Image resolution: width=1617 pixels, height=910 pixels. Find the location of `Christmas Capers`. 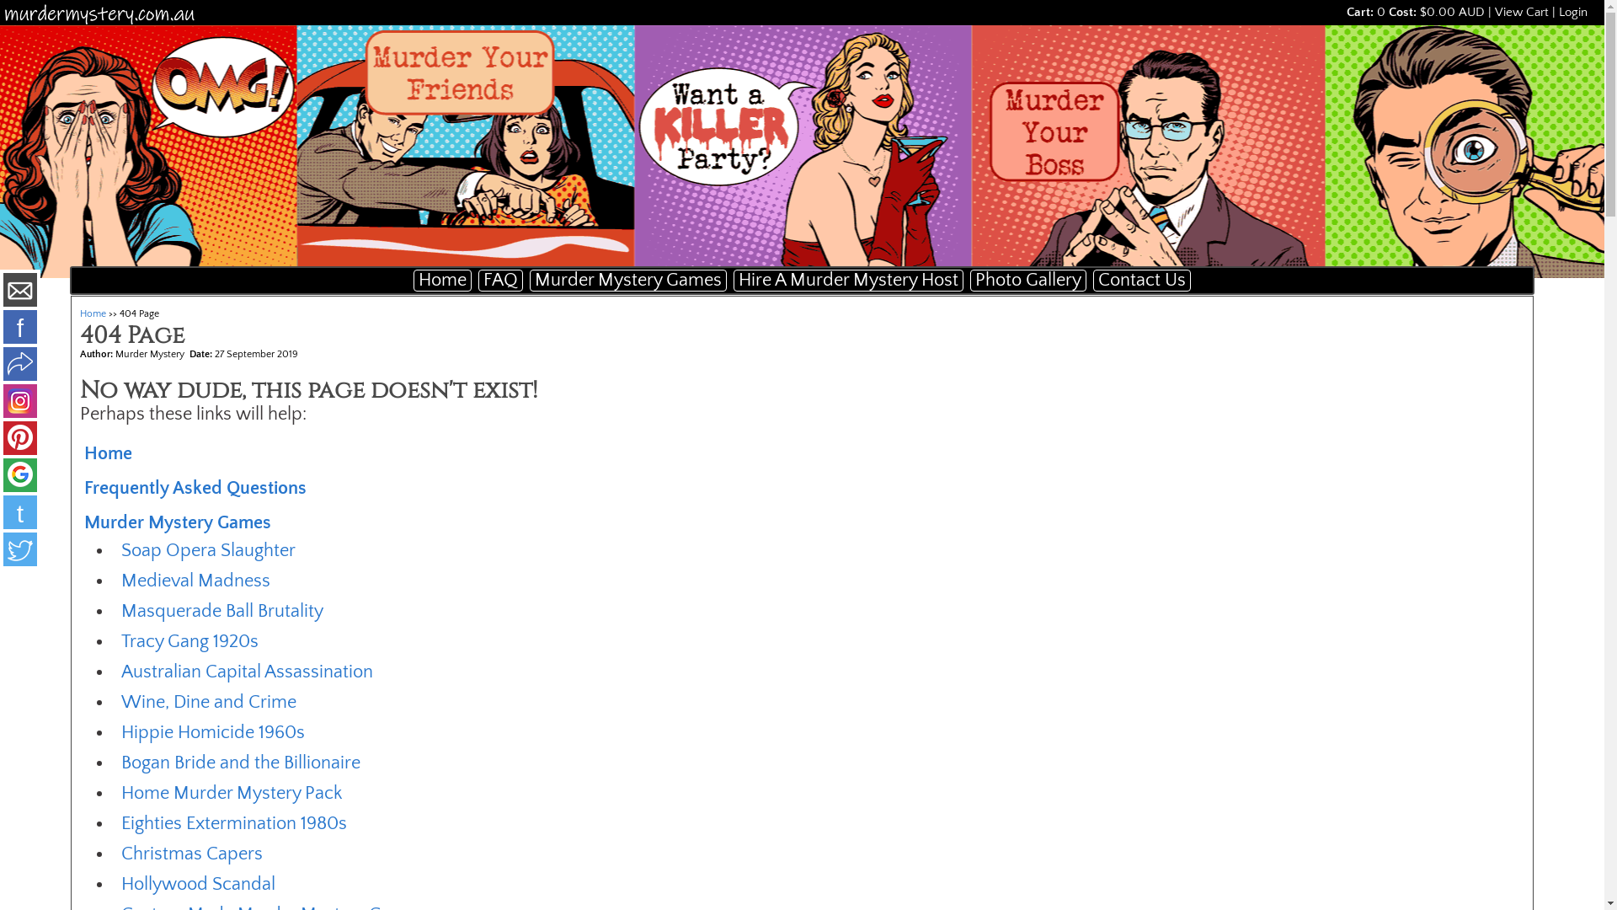

Christmas Capers is located at coordinates (192, 854).